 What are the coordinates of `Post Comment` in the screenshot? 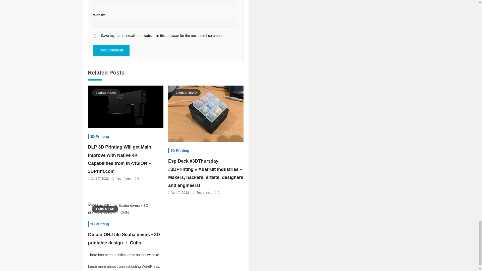 It's located at (111, 50).